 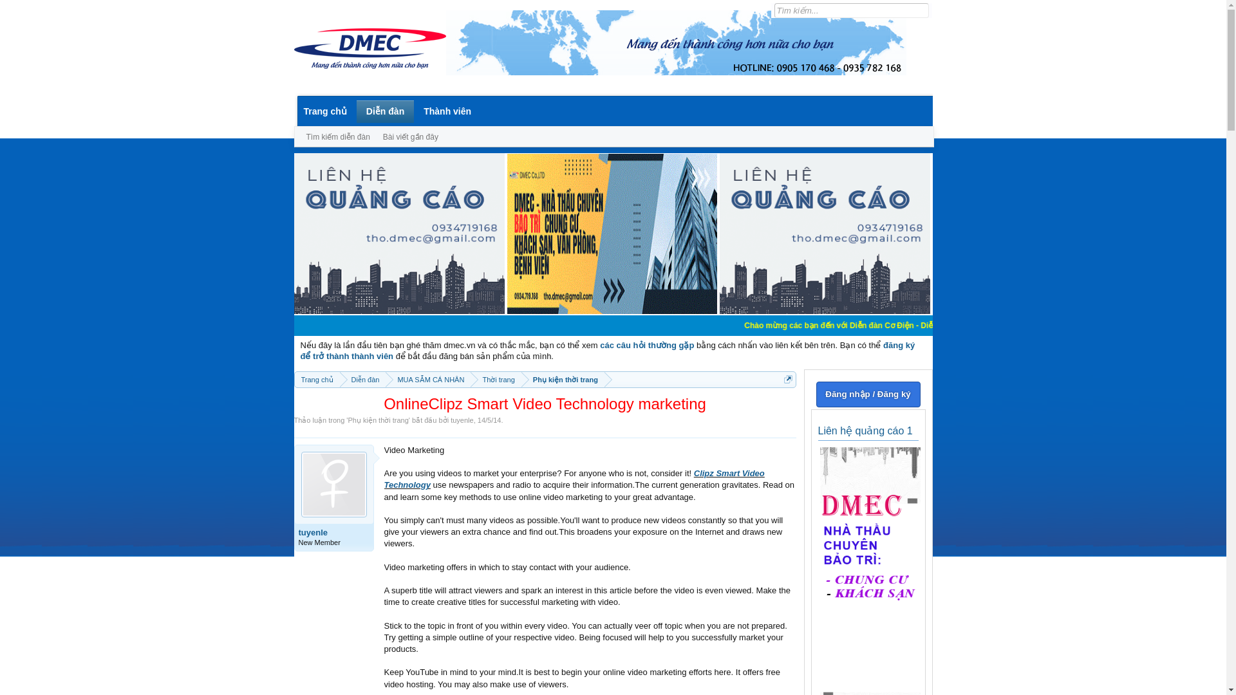 I want to click on lien he dmec.vn, so click(x=612, y=311).